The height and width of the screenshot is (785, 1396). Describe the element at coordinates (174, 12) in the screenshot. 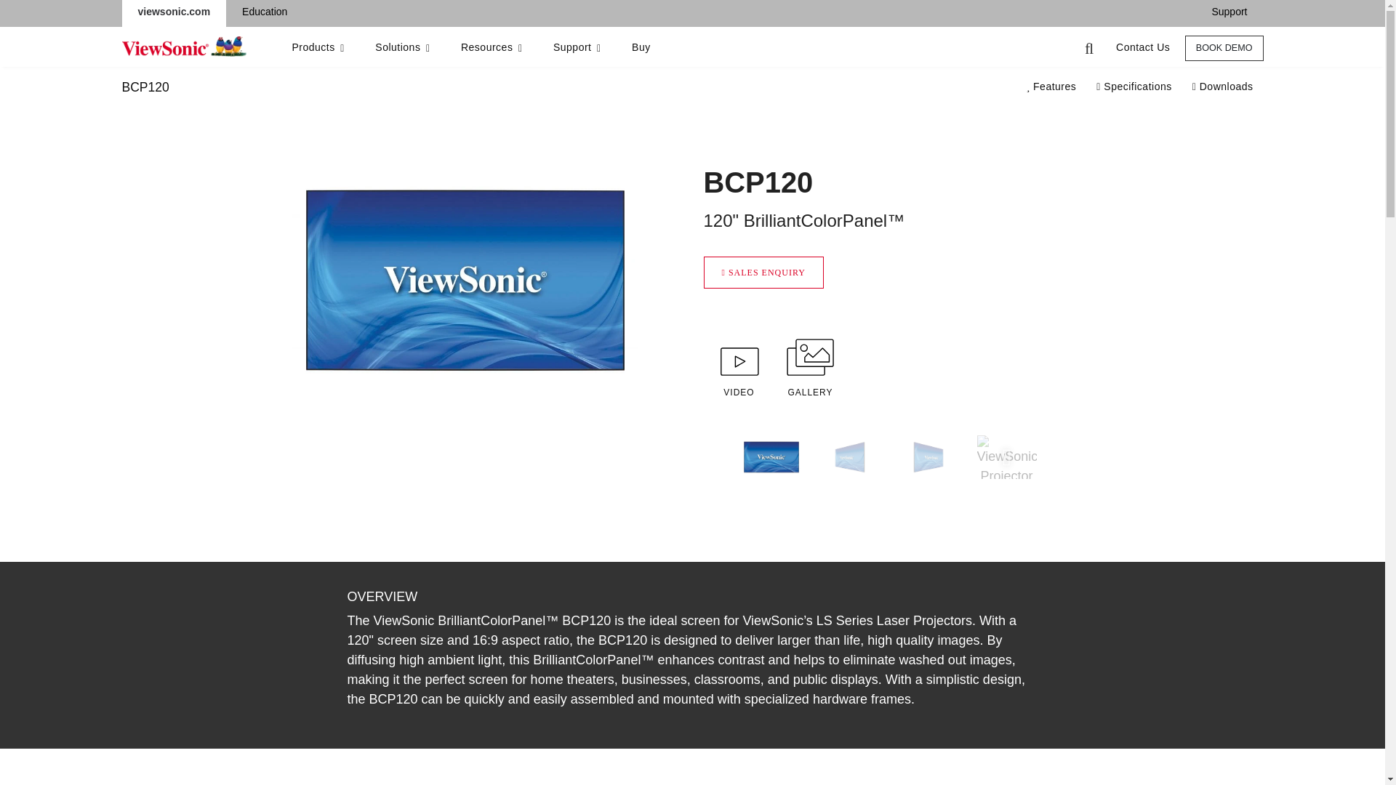

I see `Support` at that location.